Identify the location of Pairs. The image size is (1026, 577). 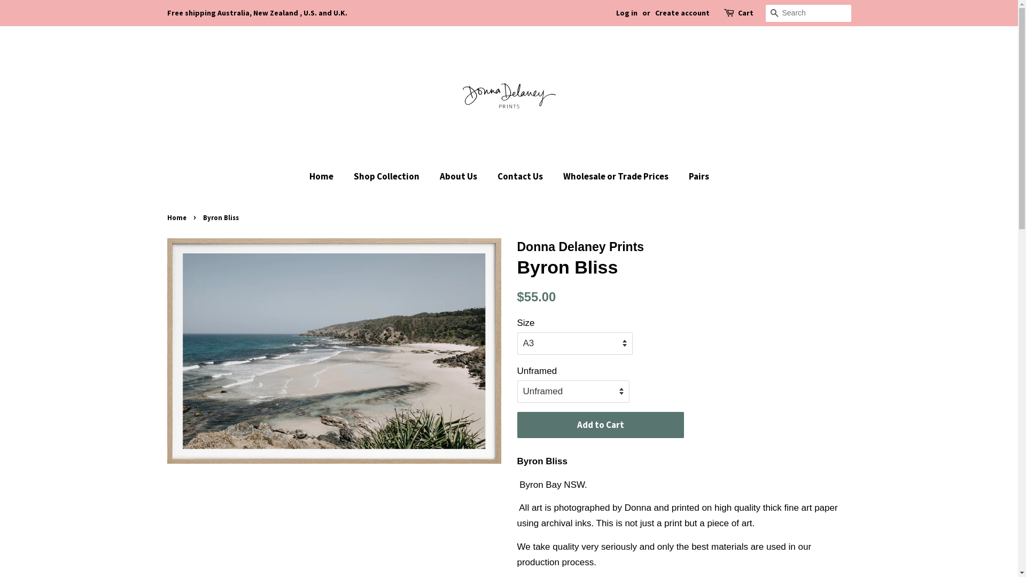
(695, 176).